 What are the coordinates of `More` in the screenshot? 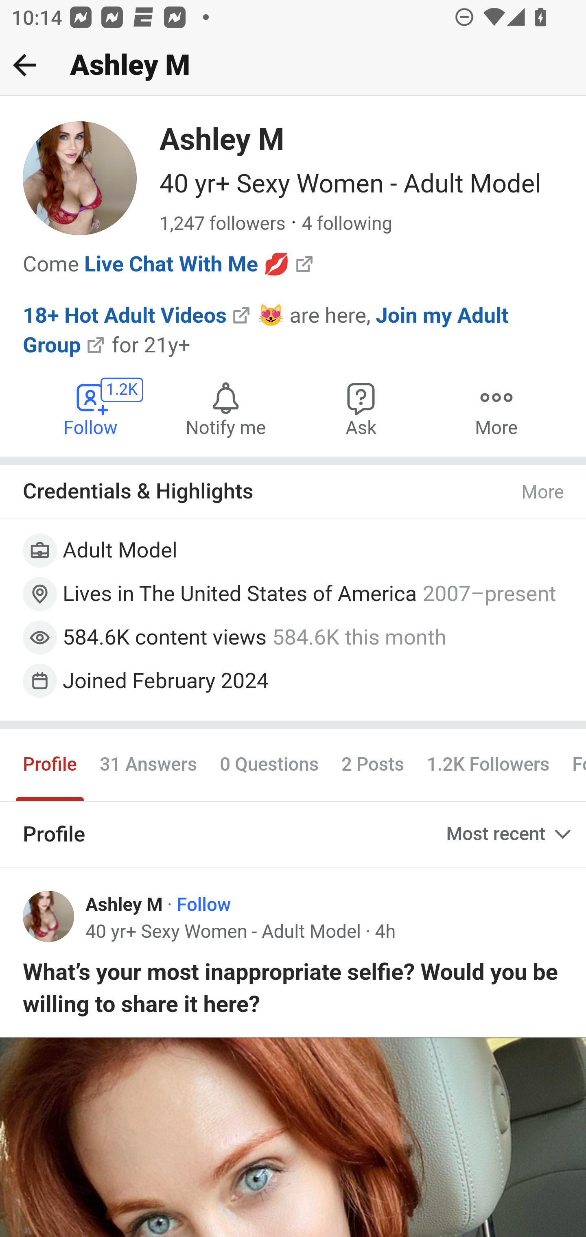 It's located at (496, 408).